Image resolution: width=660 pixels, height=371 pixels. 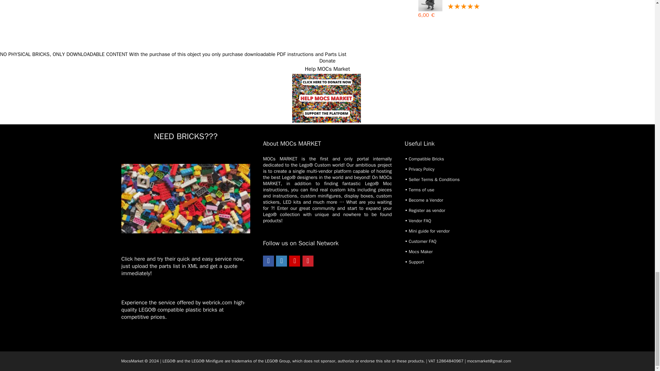 I want to click on Instagramm, so click(x=281, y=261).